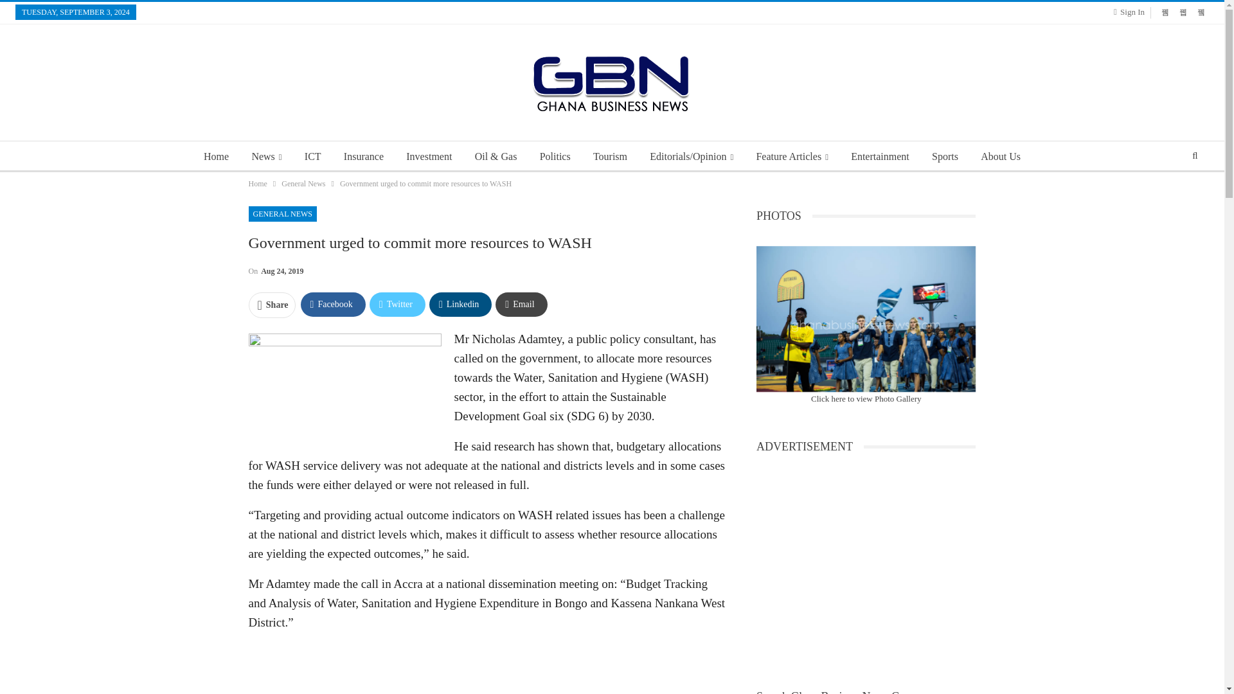 The width and height of the screenshot is (1234, 694). I want to click on ICT, so click(313, 157).